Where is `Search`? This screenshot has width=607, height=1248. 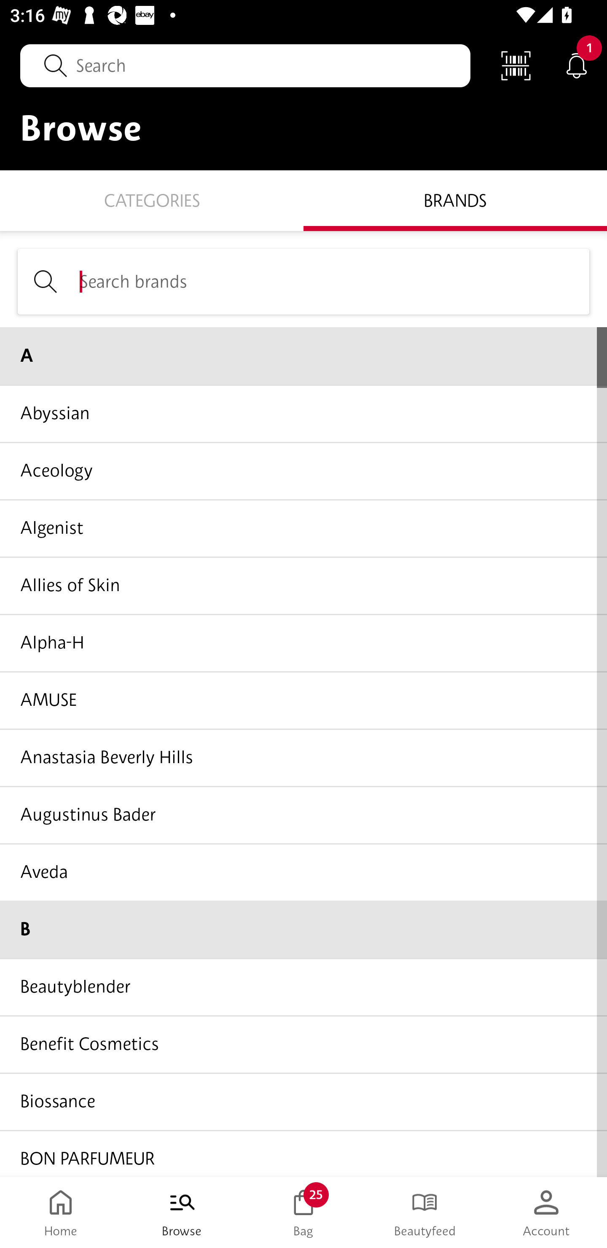 Search is located at coordinates (245, 65).